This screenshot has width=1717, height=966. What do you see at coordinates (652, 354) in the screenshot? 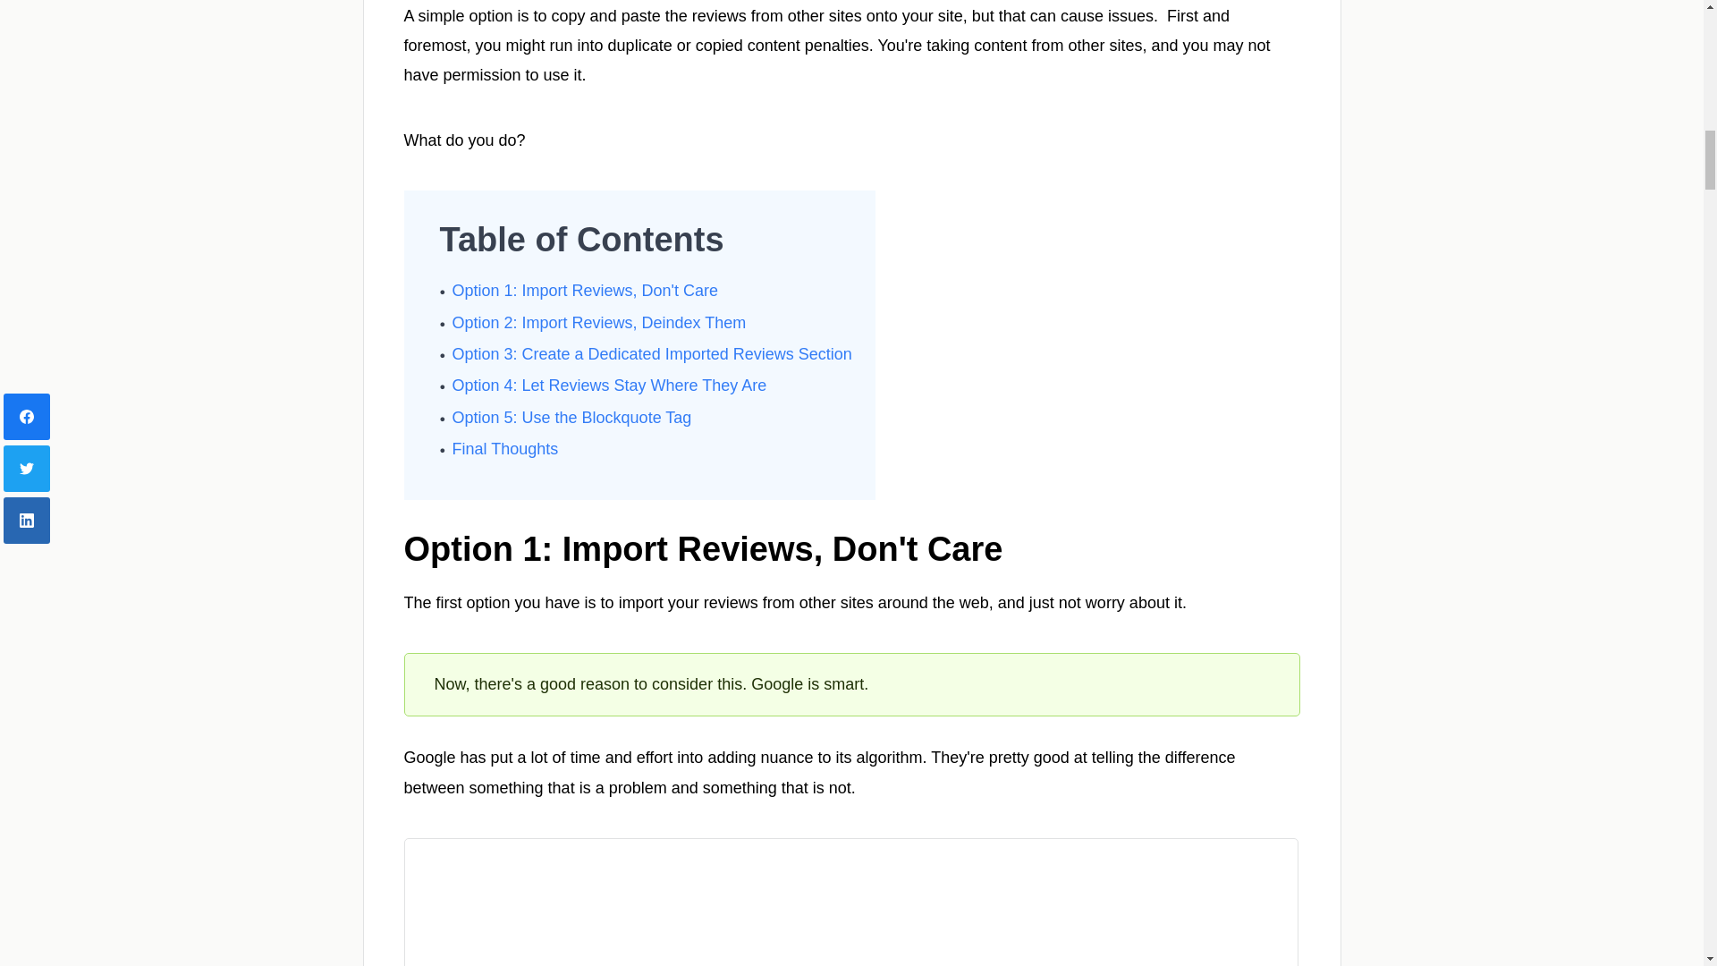
I see `Option 3: Create a Dedicated Imported Reviews Section` at bounding box center [652, 354].